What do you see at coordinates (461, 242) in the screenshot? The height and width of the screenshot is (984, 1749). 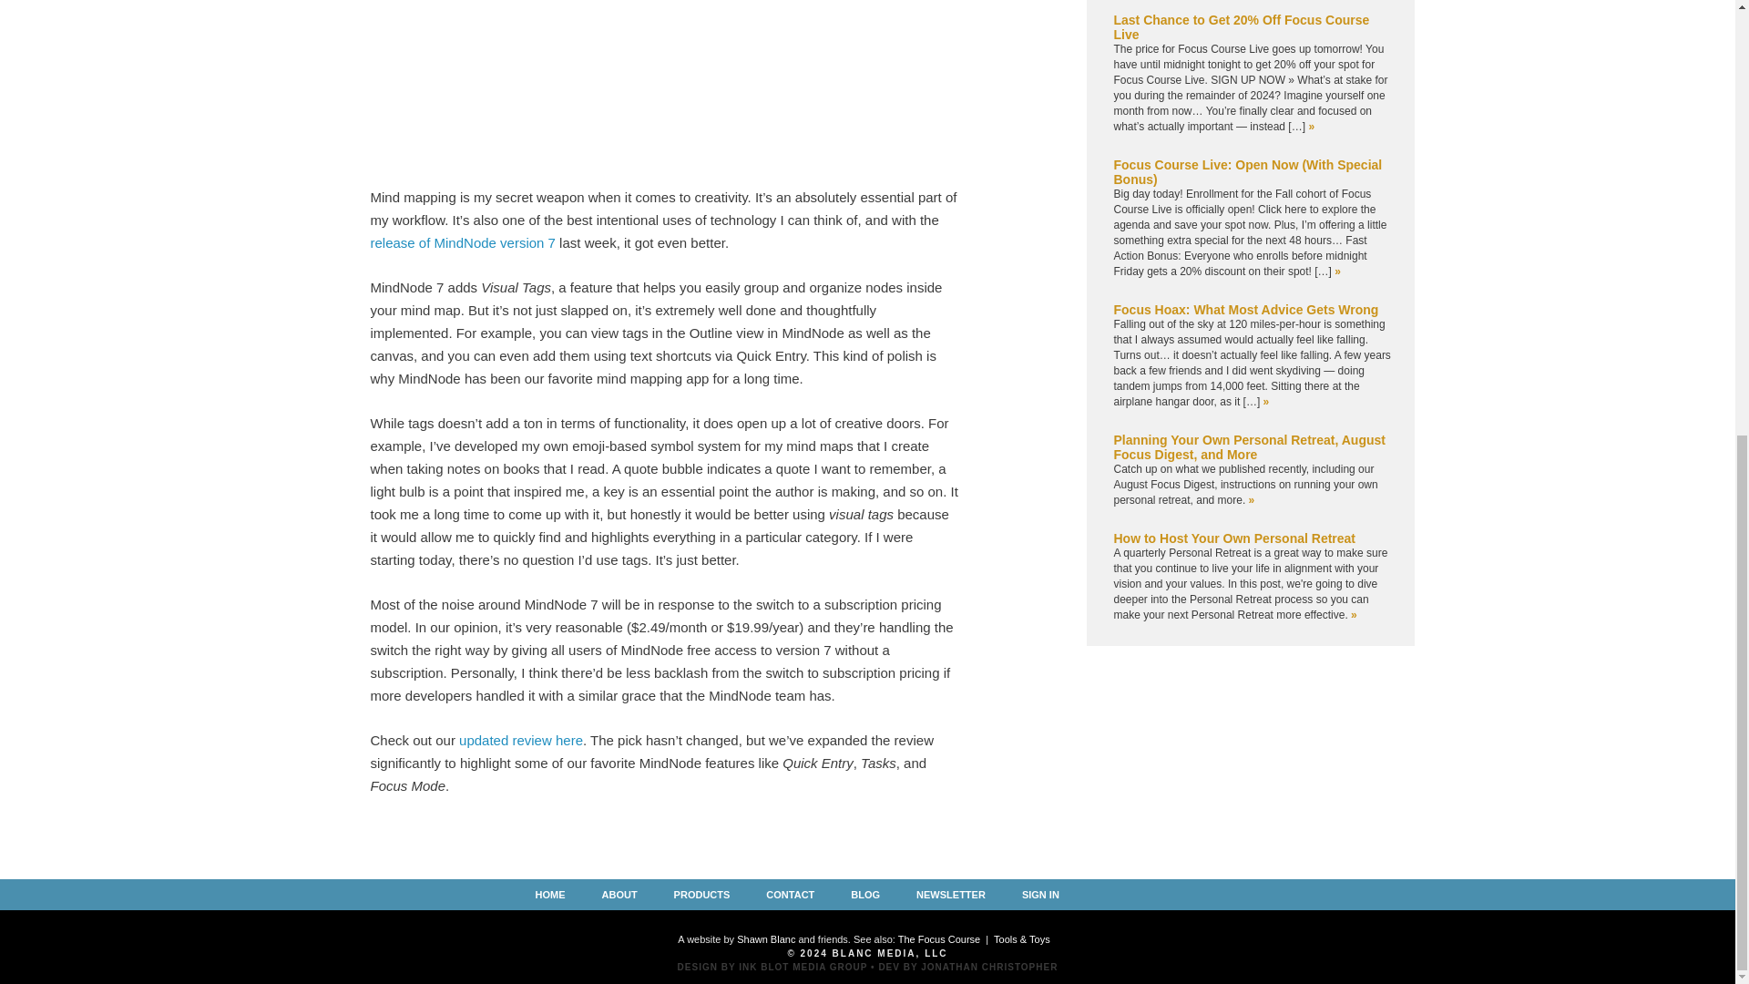 I see `release of MindNode version 7` at bounding box center [461, 242].